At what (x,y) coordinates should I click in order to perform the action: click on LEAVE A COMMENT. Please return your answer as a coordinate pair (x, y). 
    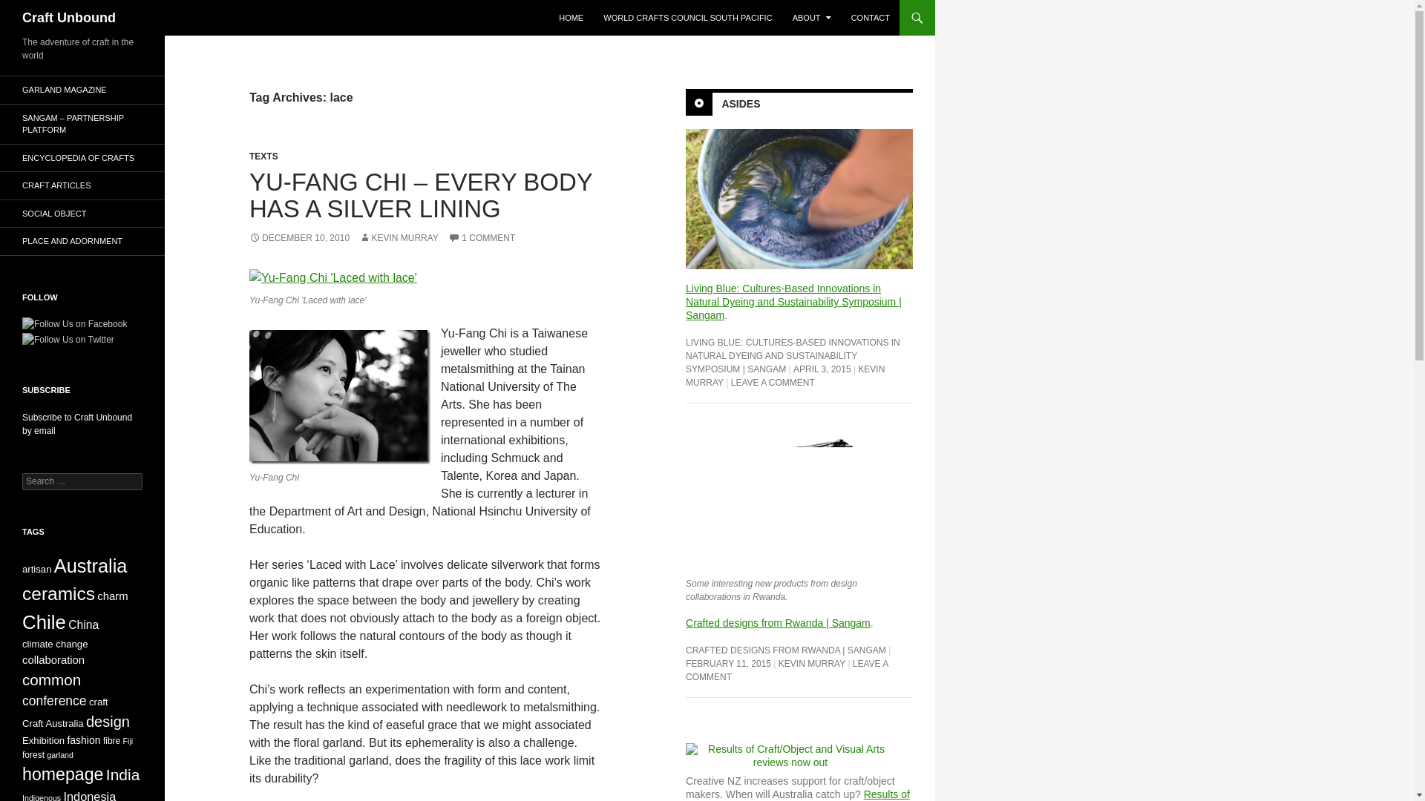
    Looking at the image, I should click on (773, 382).